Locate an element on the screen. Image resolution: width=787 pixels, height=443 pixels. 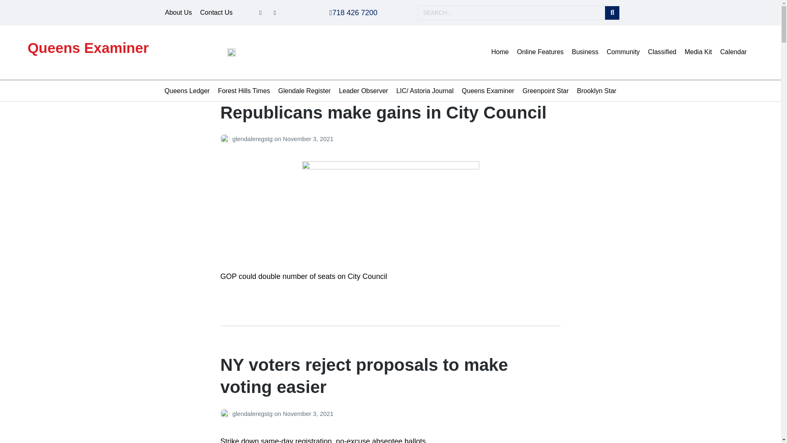
Community is located at coordinates (623, 52).